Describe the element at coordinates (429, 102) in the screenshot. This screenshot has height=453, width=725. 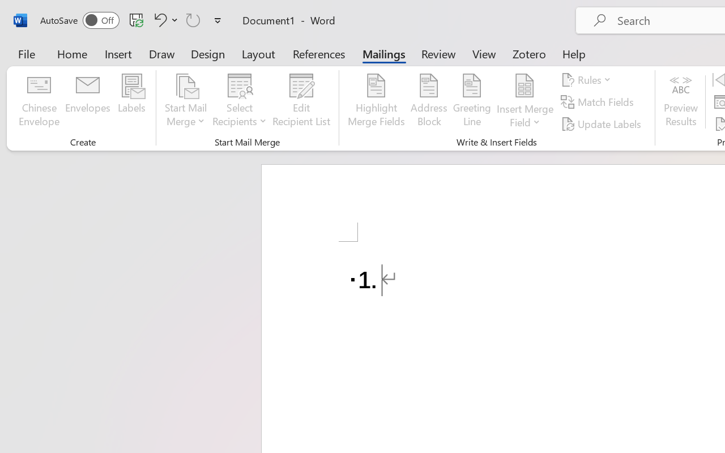
I see `Address Block...` at that location.